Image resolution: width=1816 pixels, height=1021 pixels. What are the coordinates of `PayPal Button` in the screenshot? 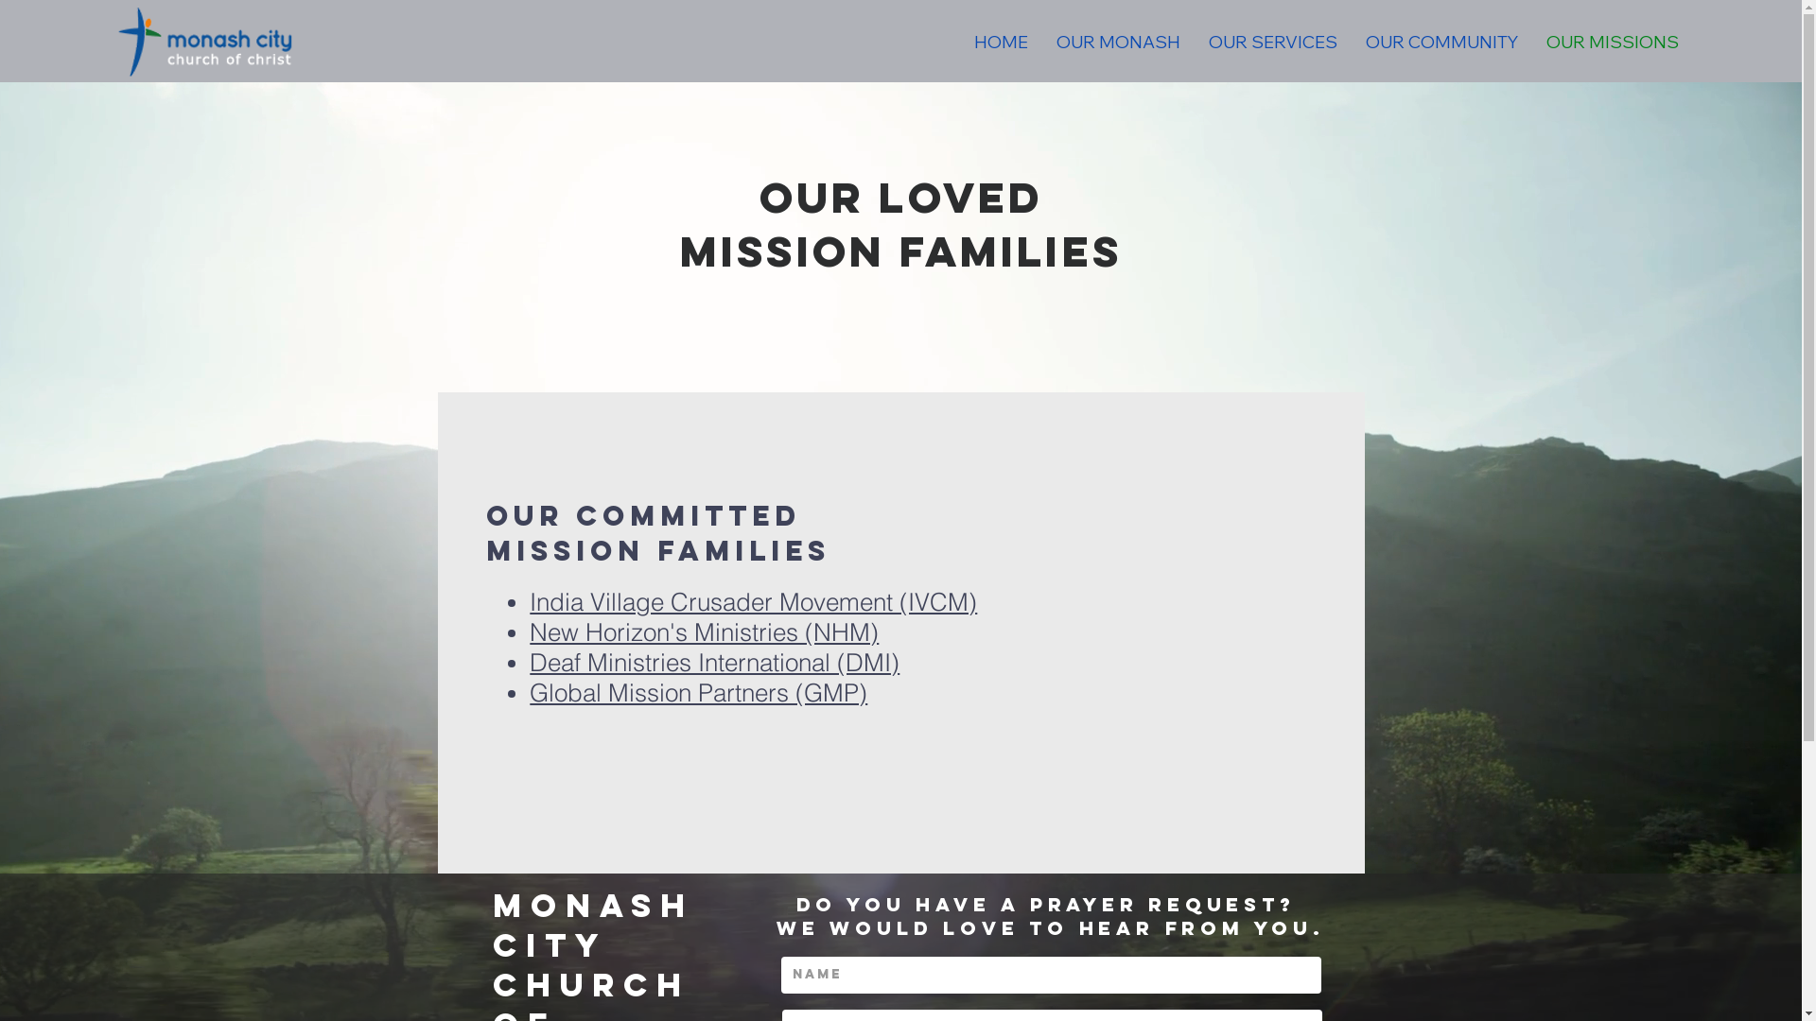 It's located at (1234, 699).